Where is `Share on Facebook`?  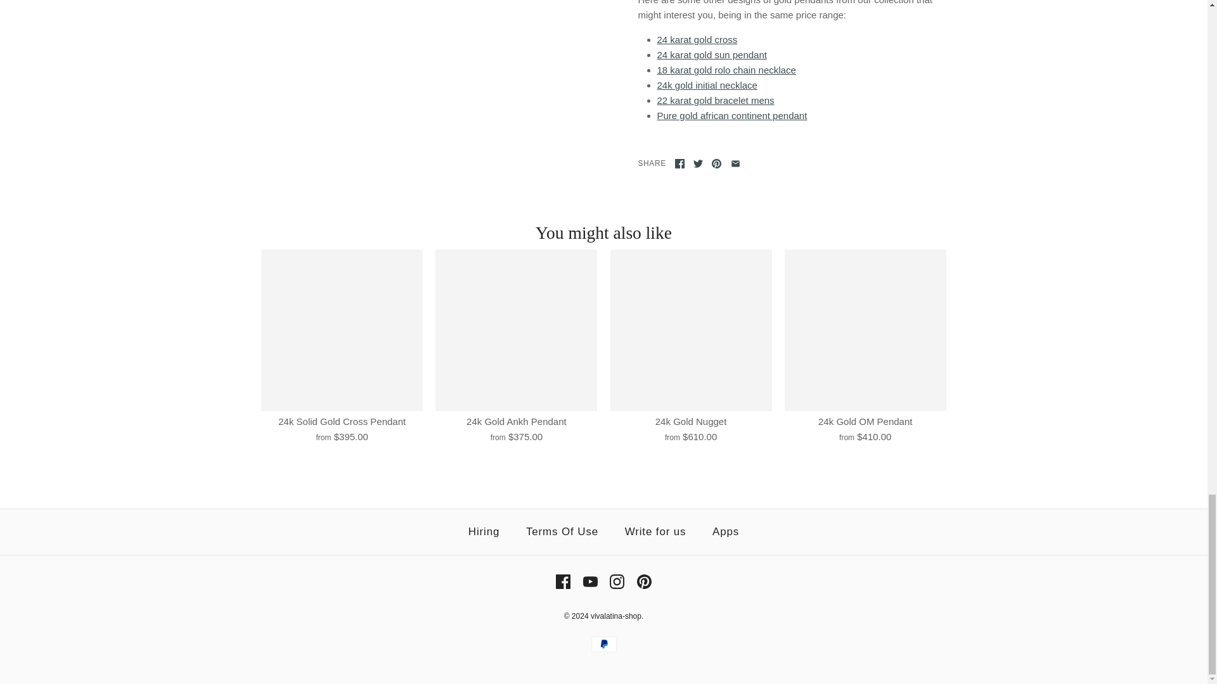
Share on Facebook is located at coordinates (679, 163).